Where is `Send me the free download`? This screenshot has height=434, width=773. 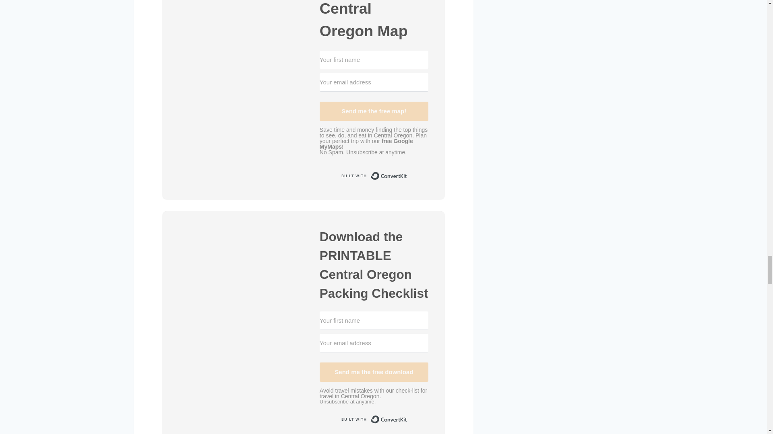
Send me the free download is located at coordinates (374, 372).